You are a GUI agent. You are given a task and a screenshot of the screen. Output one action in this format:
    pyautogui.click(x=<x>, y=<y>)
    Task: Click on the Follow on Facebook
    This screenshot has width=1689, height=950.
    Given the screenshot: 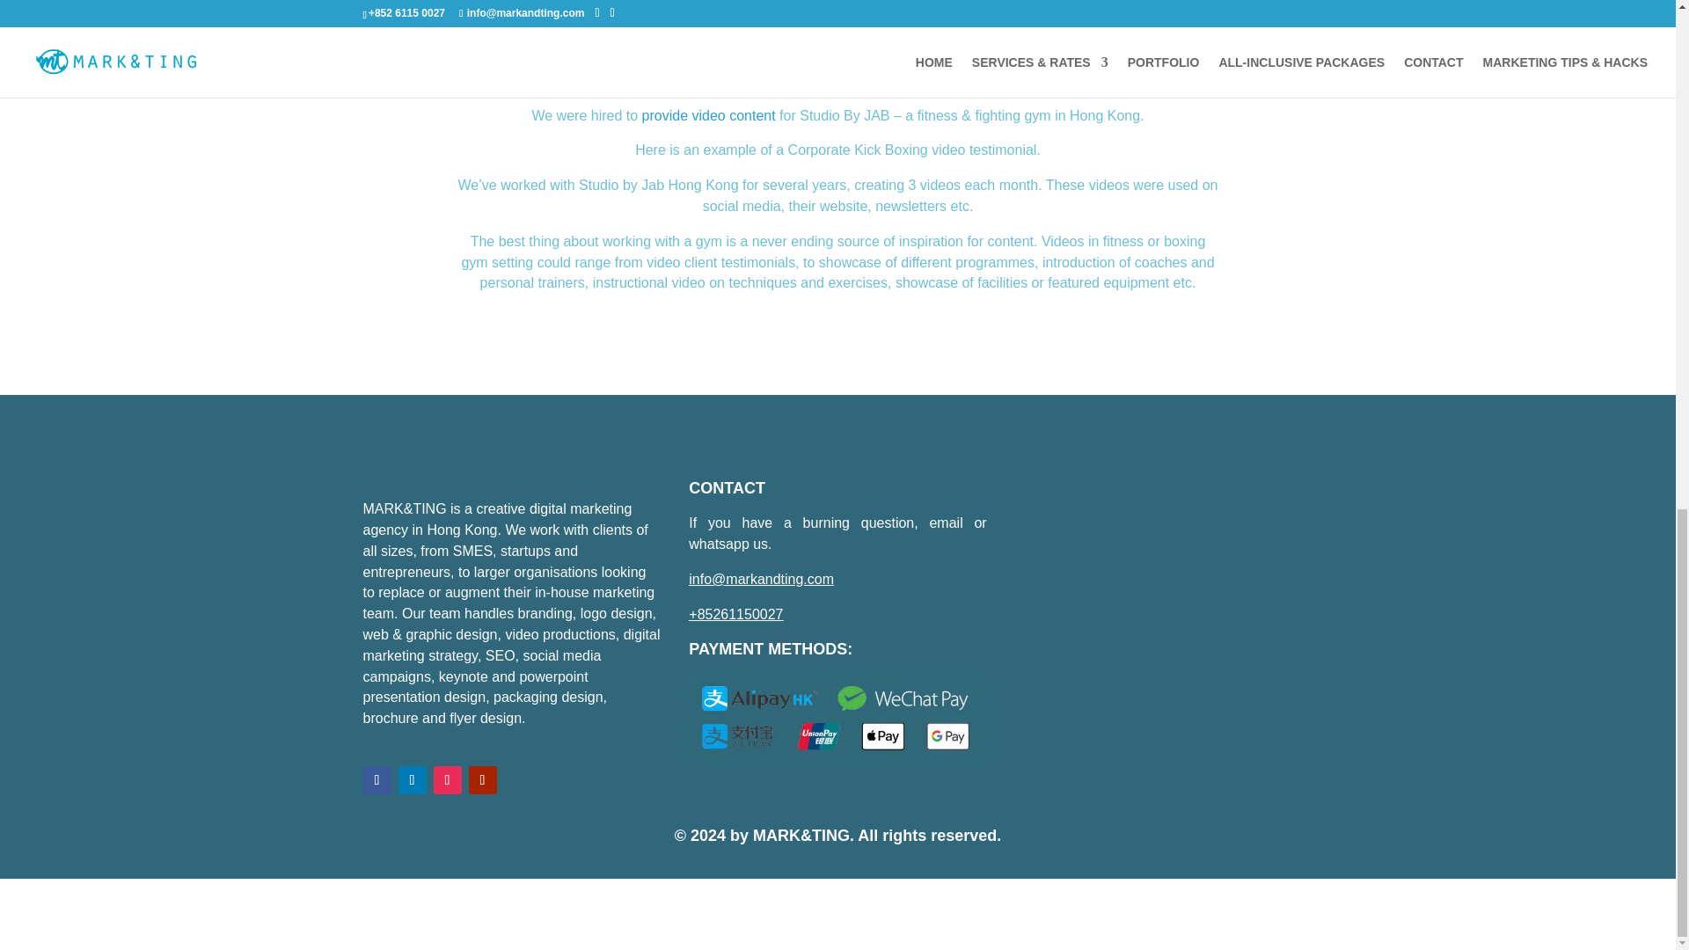 What is the action you would take?
    pyautogui.click(x=377, y=779)
    